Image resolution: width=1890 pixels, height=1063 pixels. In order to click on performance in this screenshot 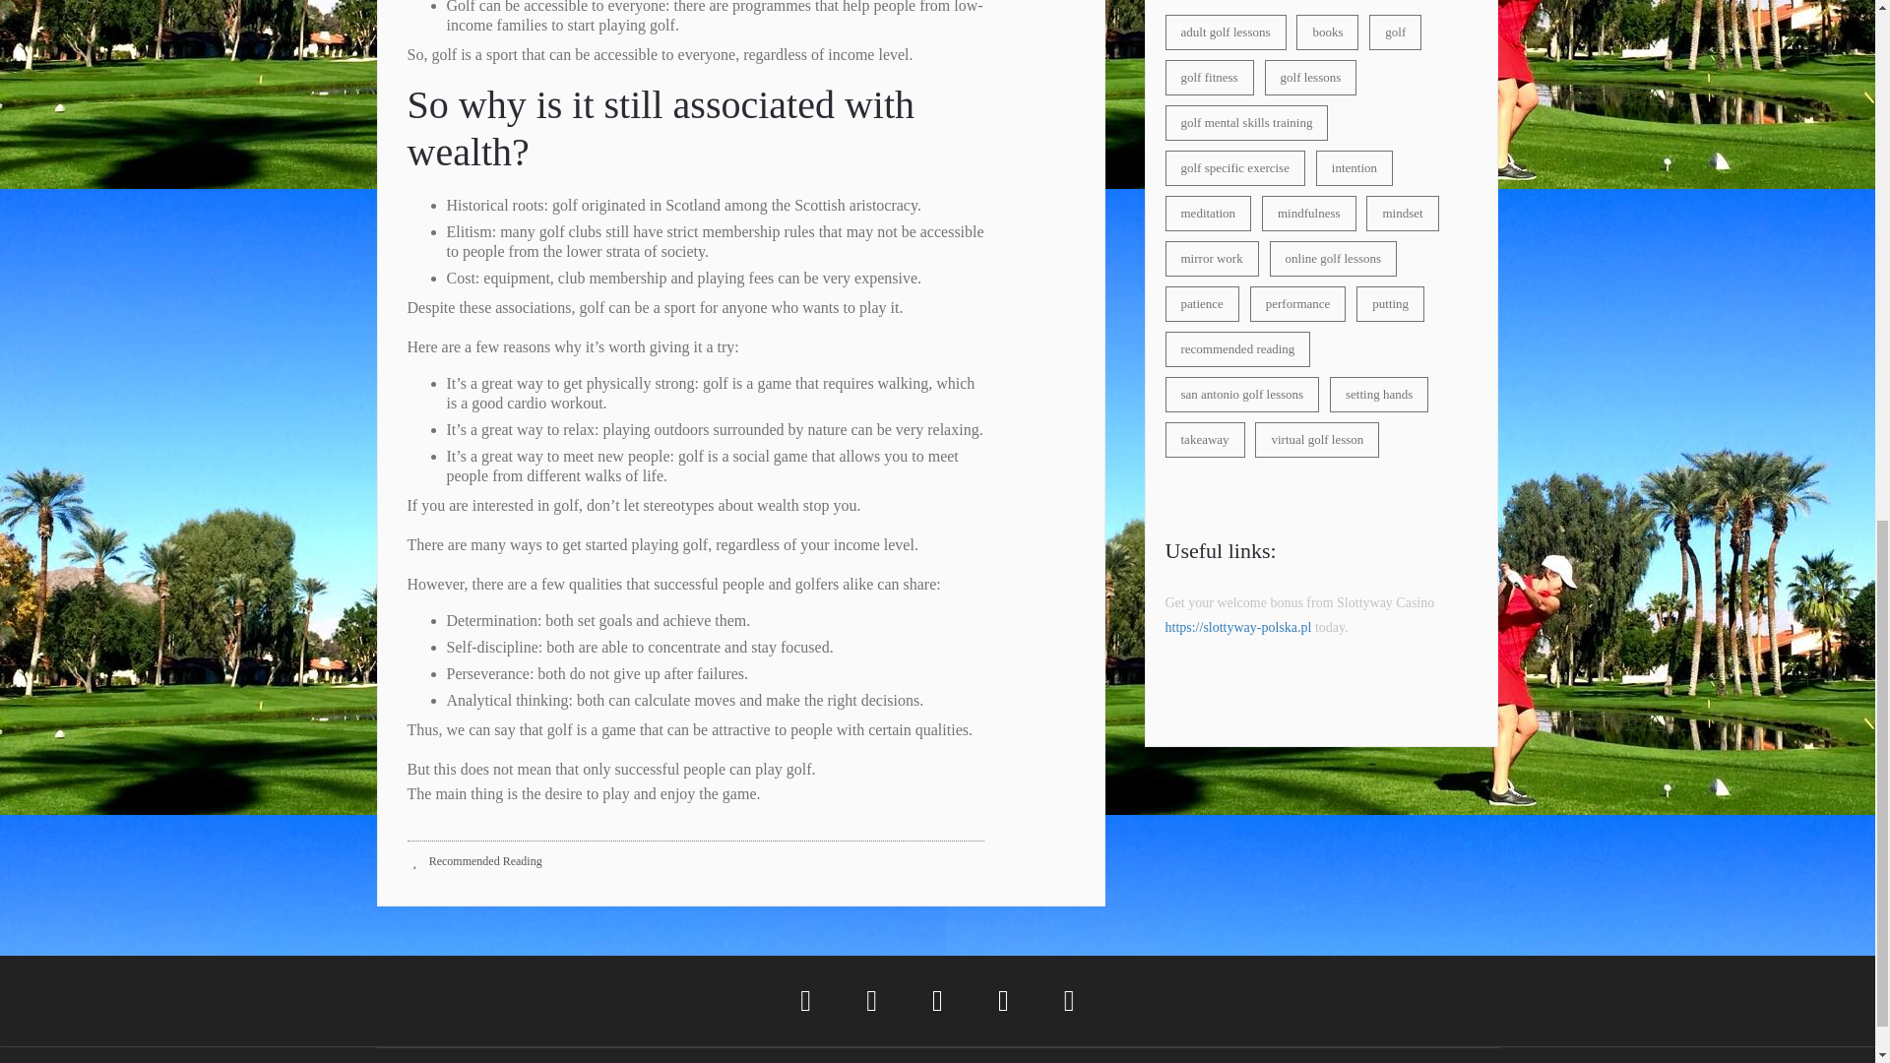, I will do `click(1297, 303)`.